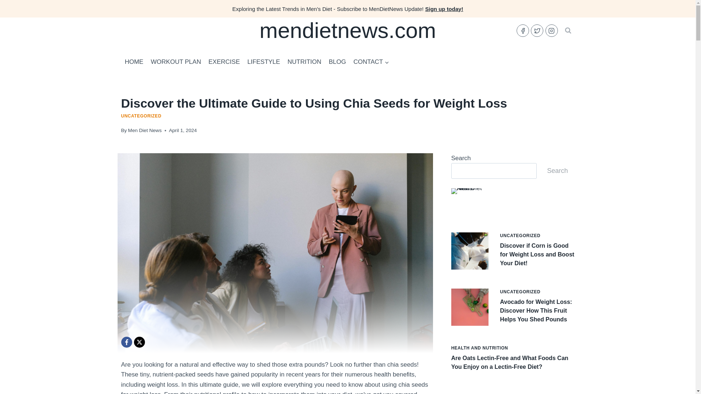 This screenshot has height=394, width=701. What do you see at coordinates (304, 62) in the screenshot?
I see `NUTRITION` at bounding box center [304, 62].